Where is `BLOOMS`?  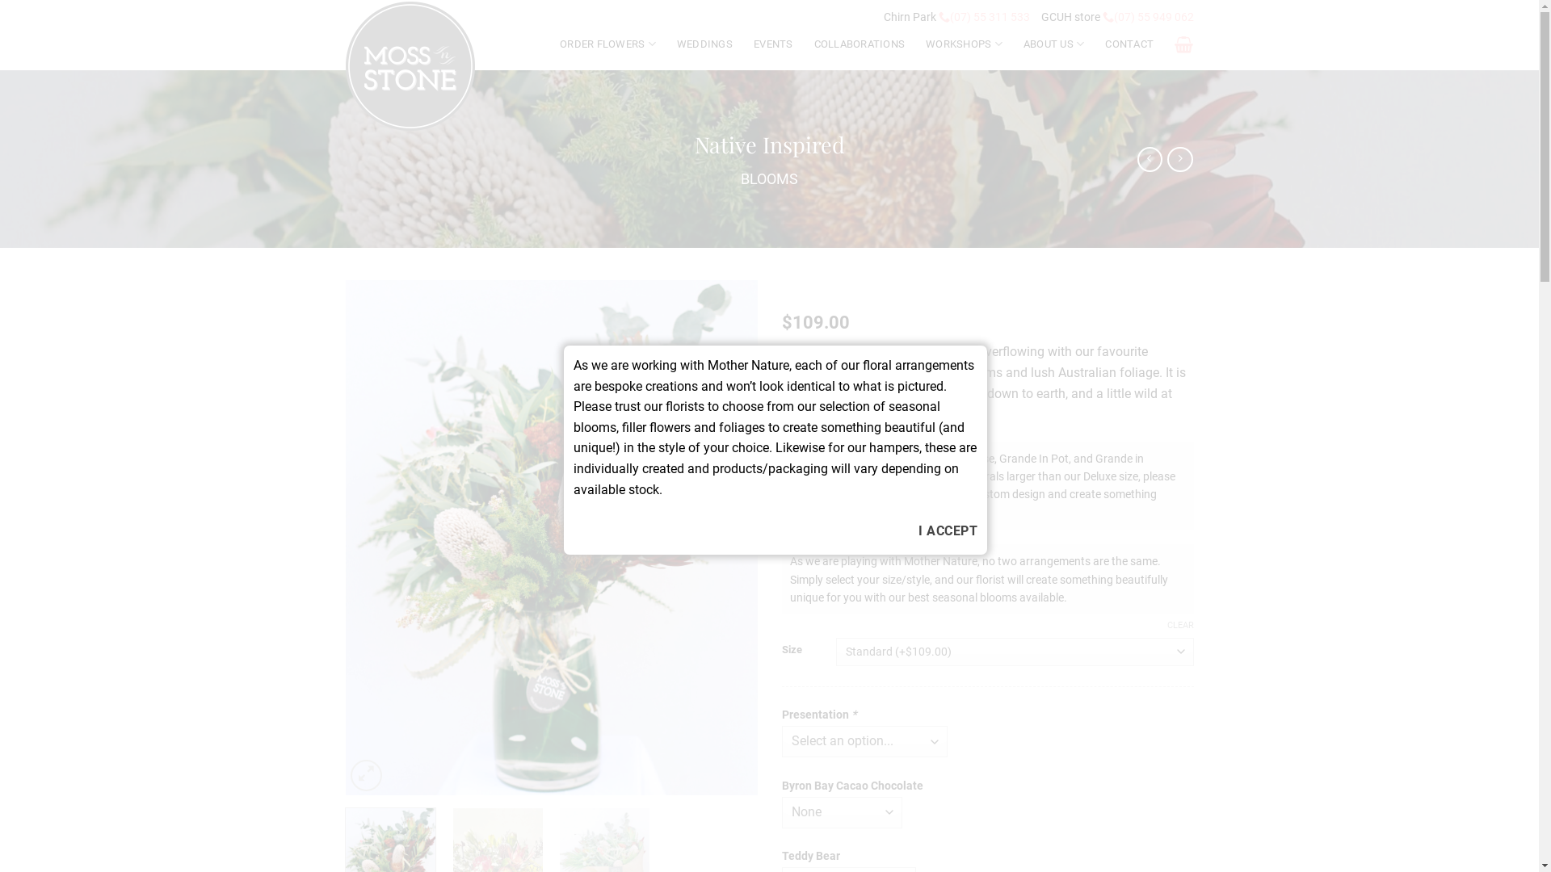 BLOOMS is located at coordinates (769, 179).